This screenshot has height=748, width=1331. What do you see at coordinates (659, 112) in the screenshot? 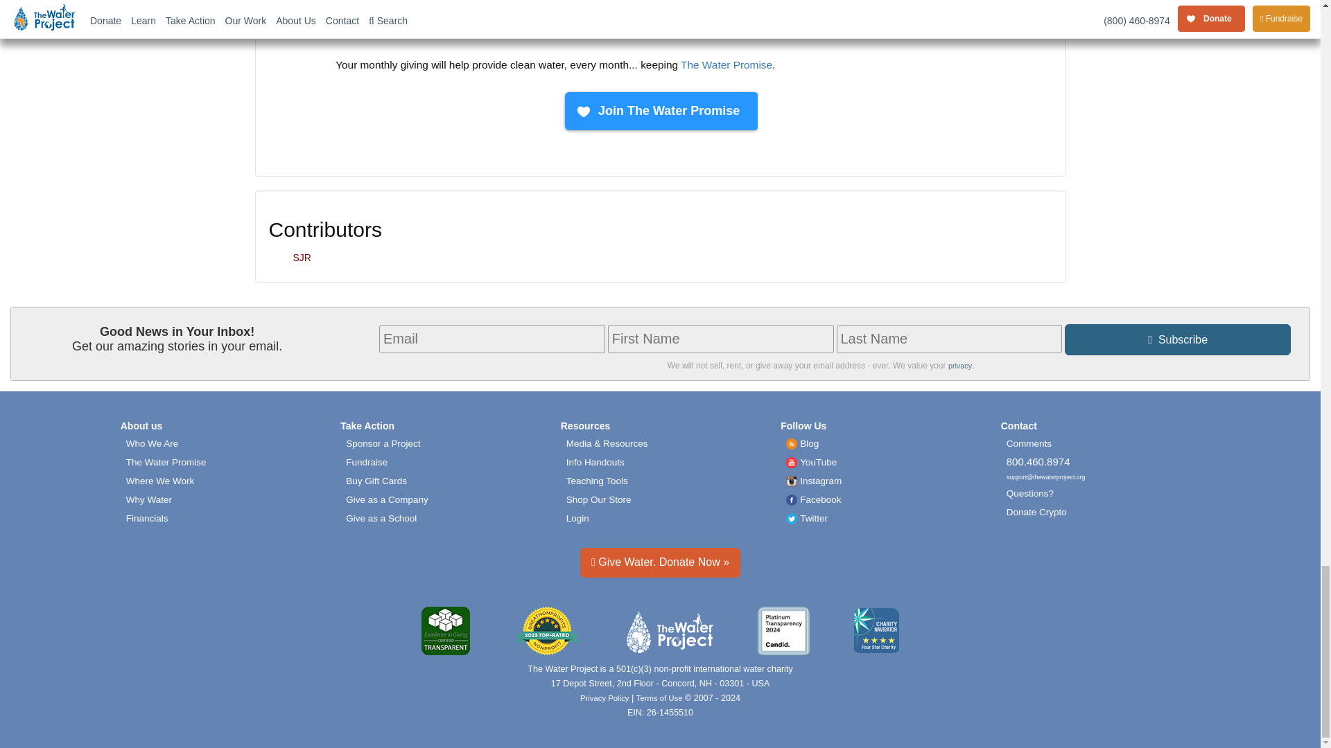
I see `Donate Button` at bounding box center [659, 112].